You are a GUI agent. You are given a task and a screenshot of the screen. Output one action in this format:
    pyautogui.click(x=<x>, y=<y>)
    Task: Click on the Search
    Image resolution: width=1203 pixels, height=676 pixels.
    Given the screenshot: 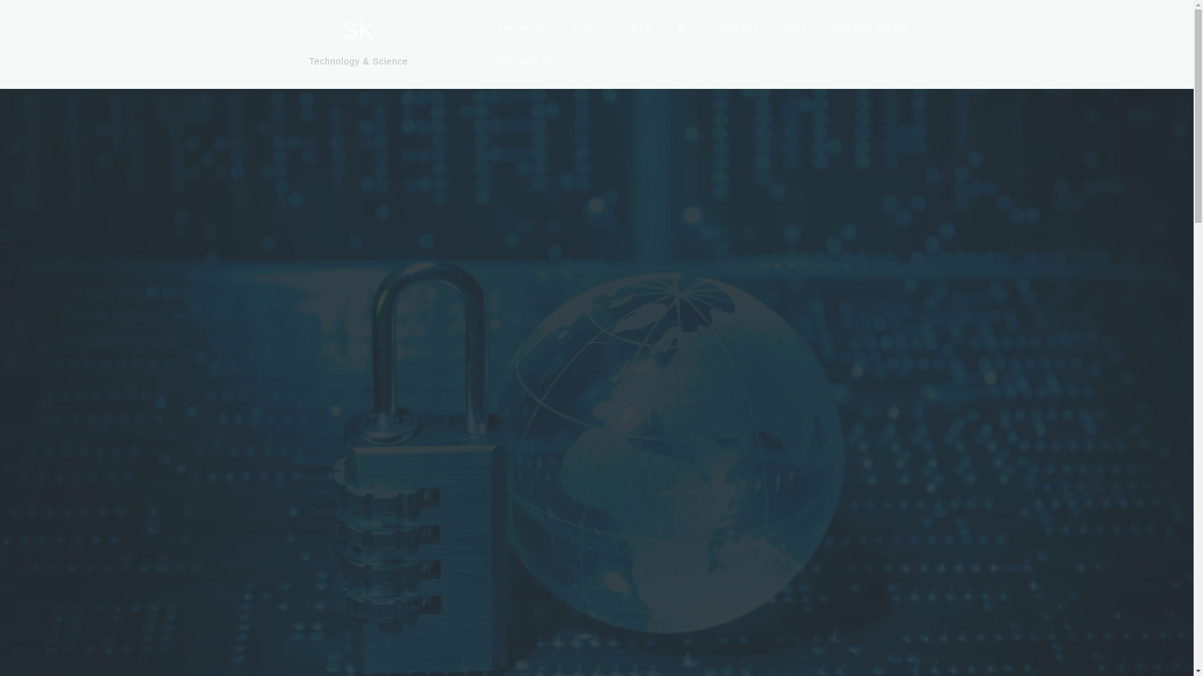 What is the action you would take?
    pyautogui.click(x=45, y=16)
    